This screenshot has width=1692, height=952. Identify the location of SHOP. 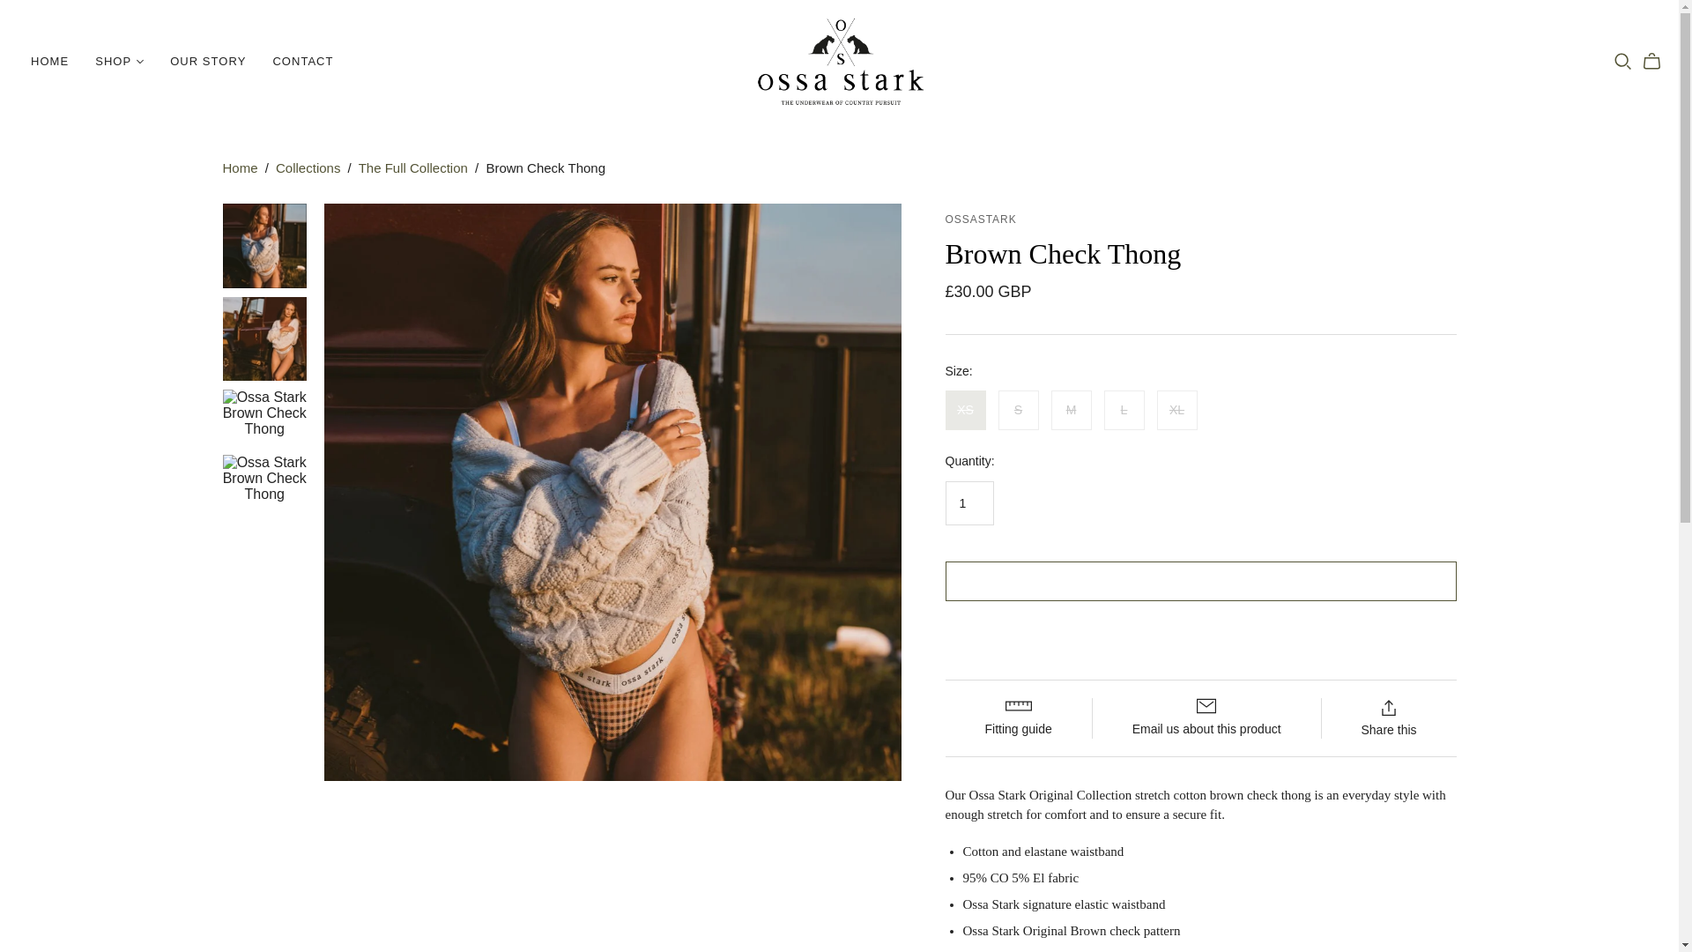
(119, 62).